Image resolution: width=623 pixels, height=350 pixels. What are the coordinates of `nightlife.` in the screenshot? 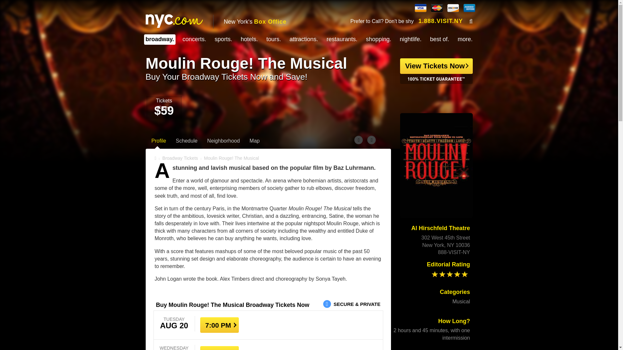 It's located at (411, 39).